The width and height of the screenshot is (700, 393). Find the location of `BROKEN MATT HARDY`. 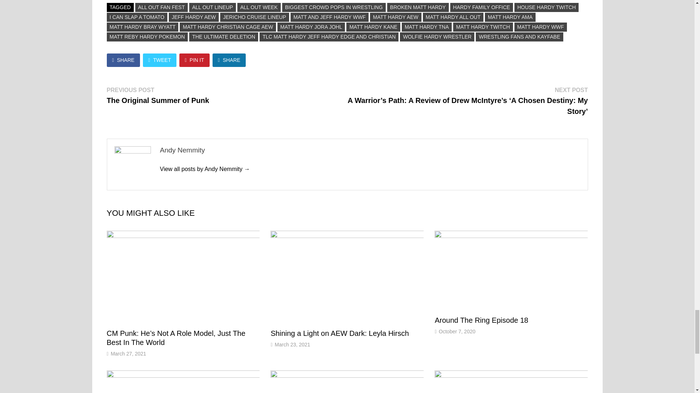

BROKEN MATT HARDY is located at coordinates (418, 7).